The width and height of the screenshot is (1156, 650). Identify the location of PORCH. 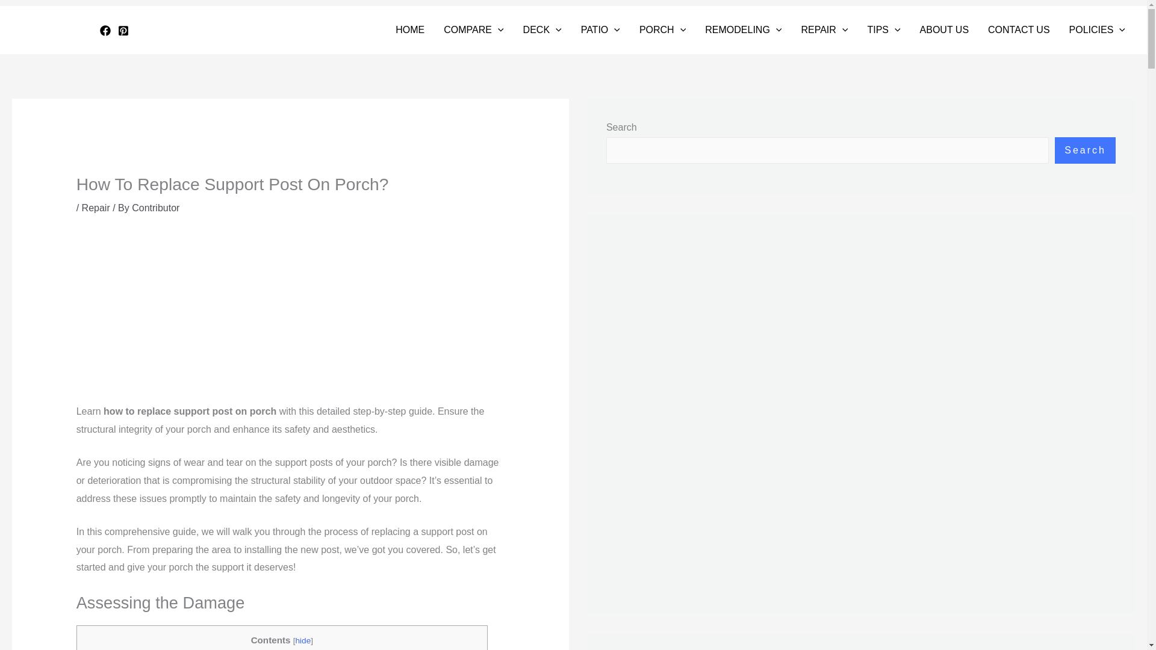
(662, 29).